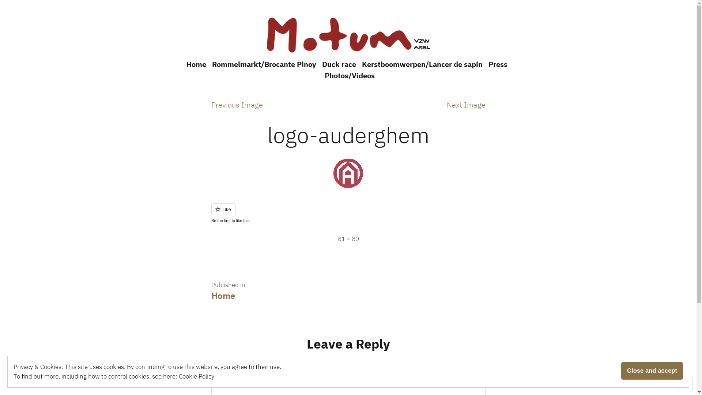 Image resolution: width=702 pixels, height=395 pixels. I want to click on Duck race, so click(339, 64).